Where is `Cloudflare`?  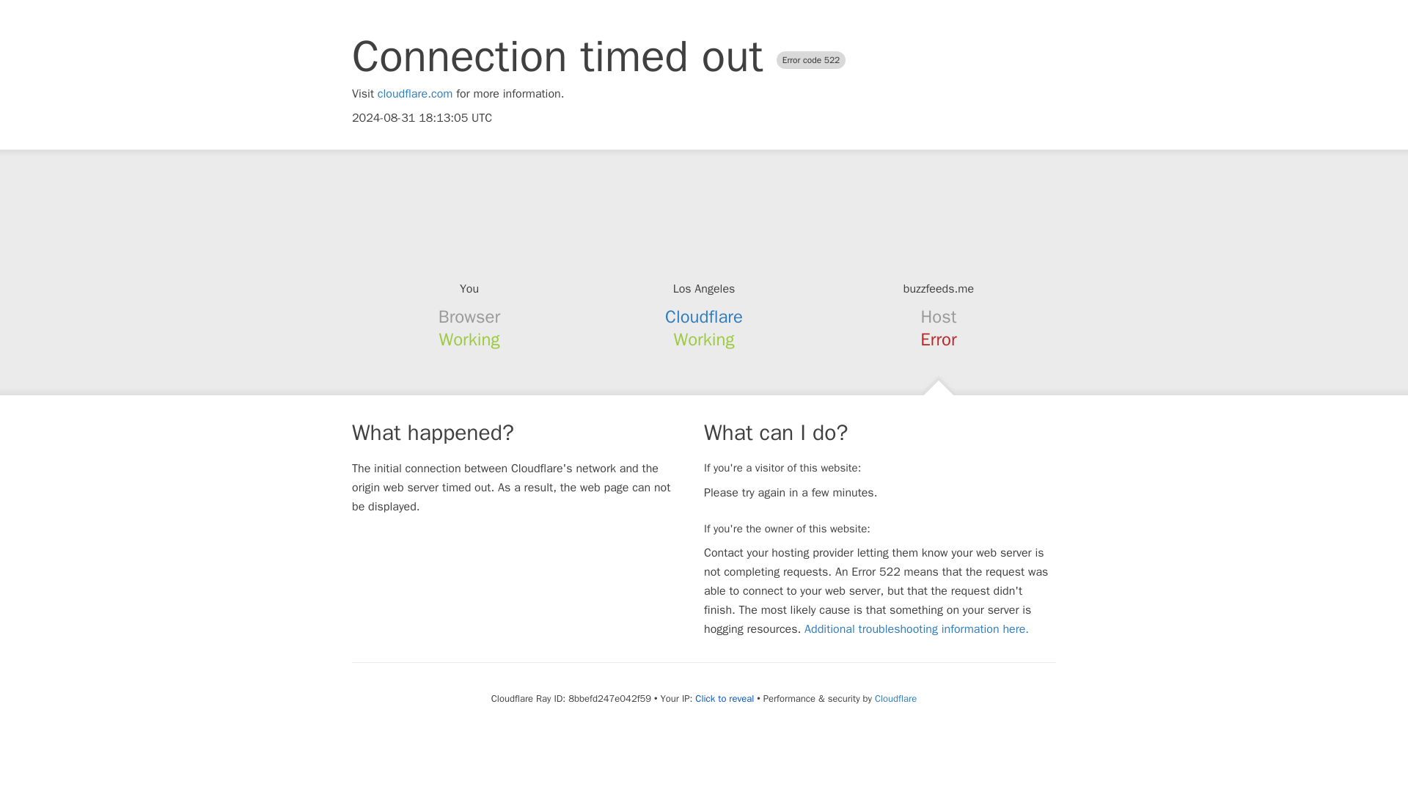
Cloudflare is located at coordinates (895, 698).